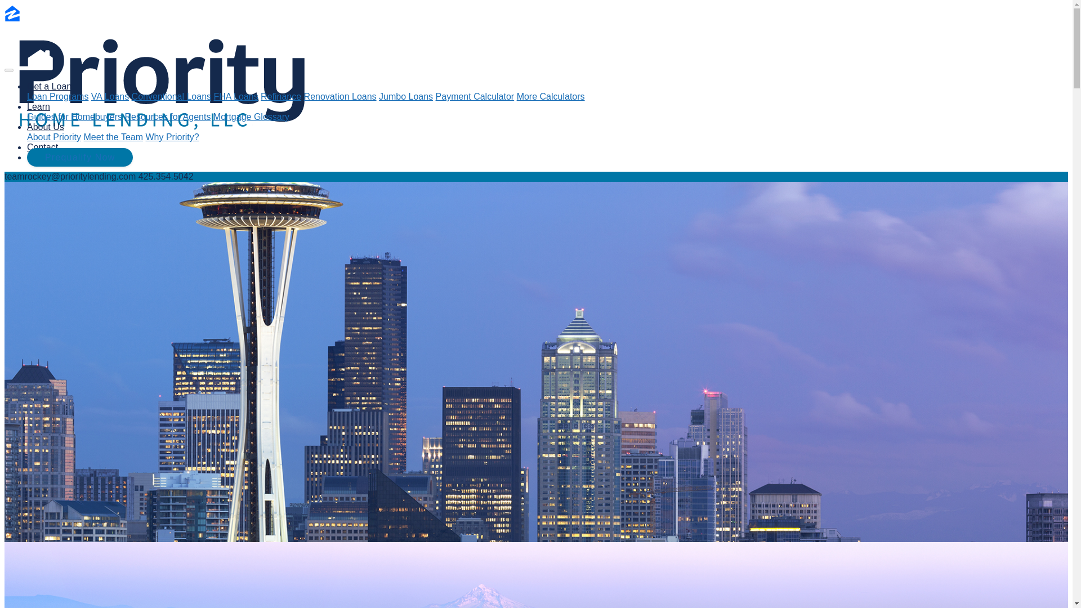 This screenshot has height=608, width=1081. Describe the element at coordinates (172, 137) in the screenshot. I see `Why Priority?` at that location.